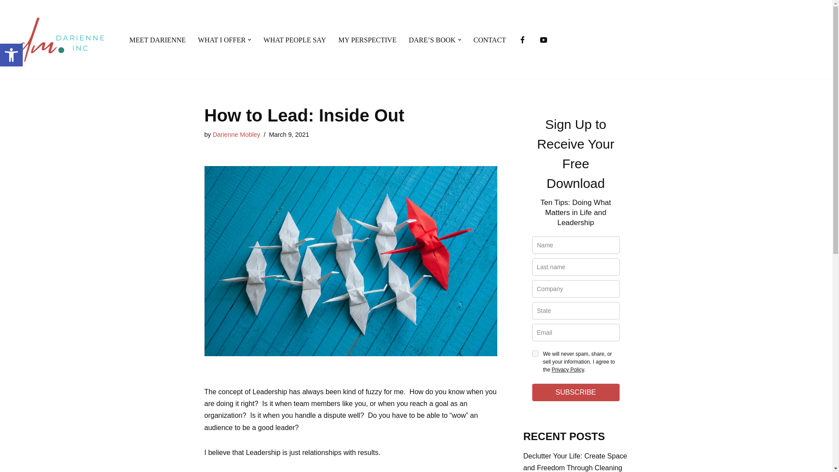  Describe the element at coordinates (236, 135) in the screenshot. I see `Posts by Darienne Mobley` at that location.